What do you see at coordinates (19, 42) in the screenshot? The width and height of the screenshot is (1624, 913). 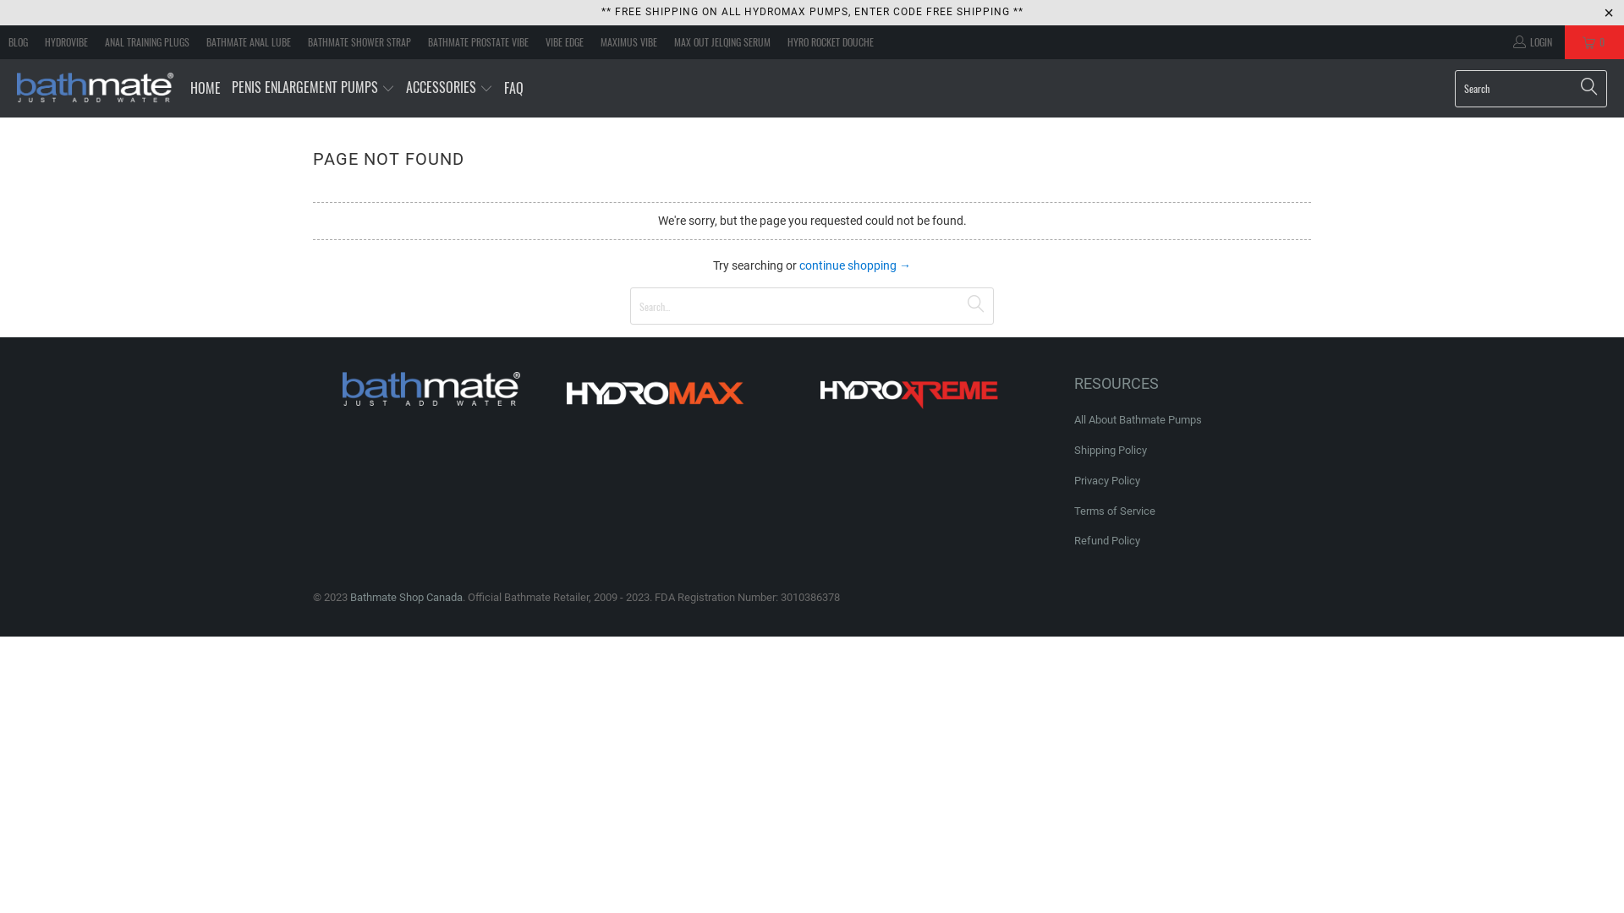 I see `BLOG` at bounding box center [19, 42].